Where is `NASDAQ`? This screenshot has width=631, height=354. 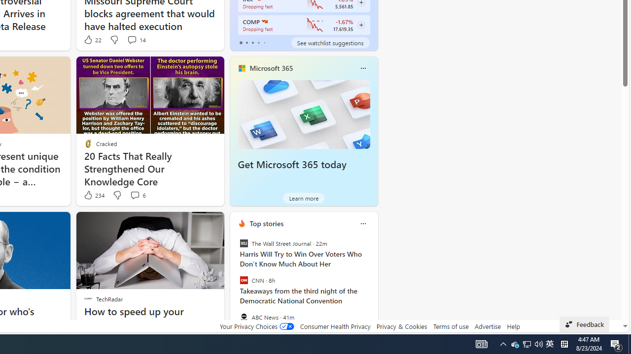 NASDAQ is located at coordinates (264, 22).